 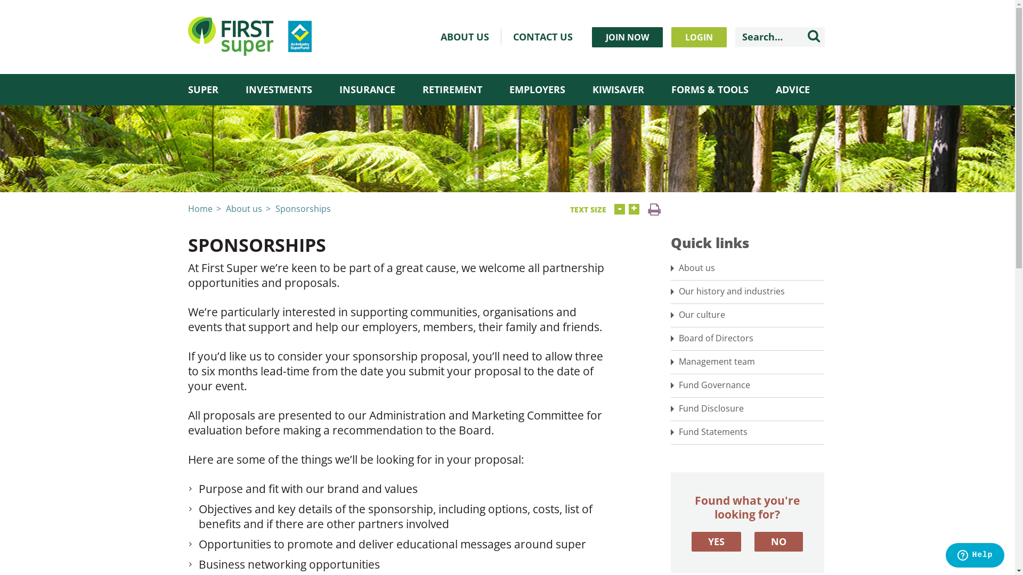 What do you see at coordinates (465, 37) in the screenshot?
I see `ABOUT US` at bounding box center [465, 37].